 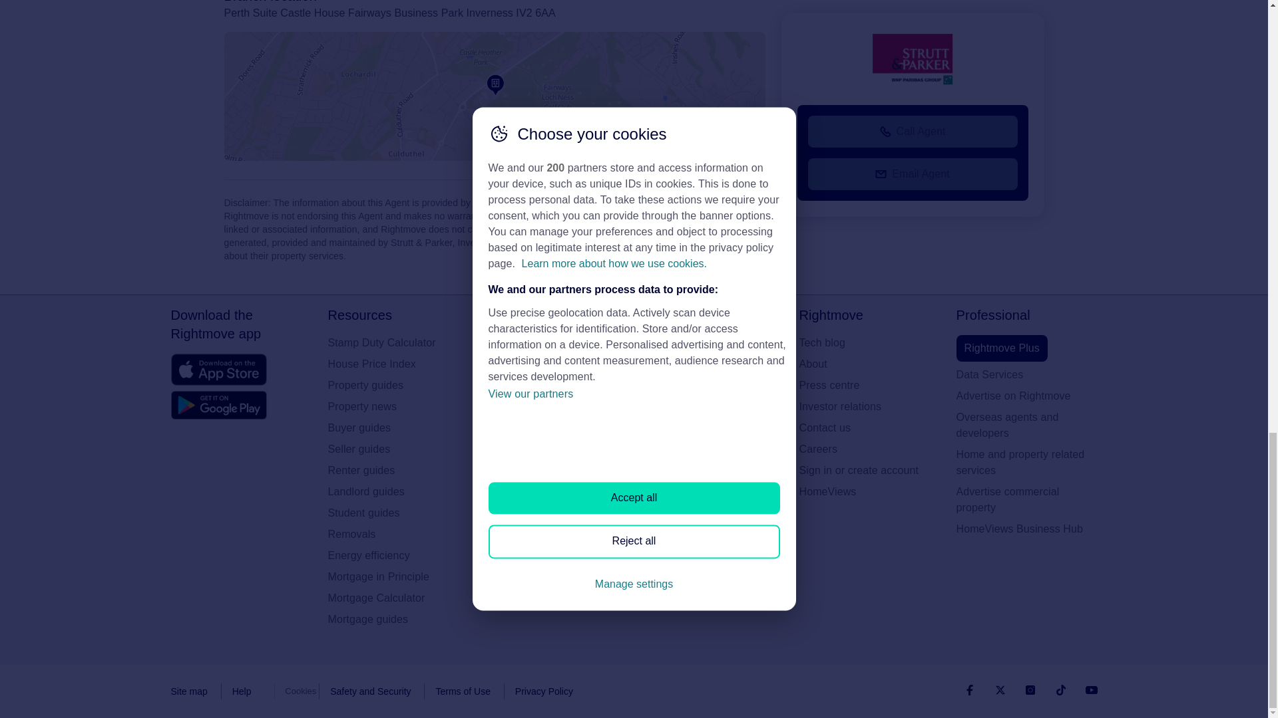 What do you see at coordinates (398, 513) in the screenshot?
I see `Student guides` at bounding box center [398, 513].